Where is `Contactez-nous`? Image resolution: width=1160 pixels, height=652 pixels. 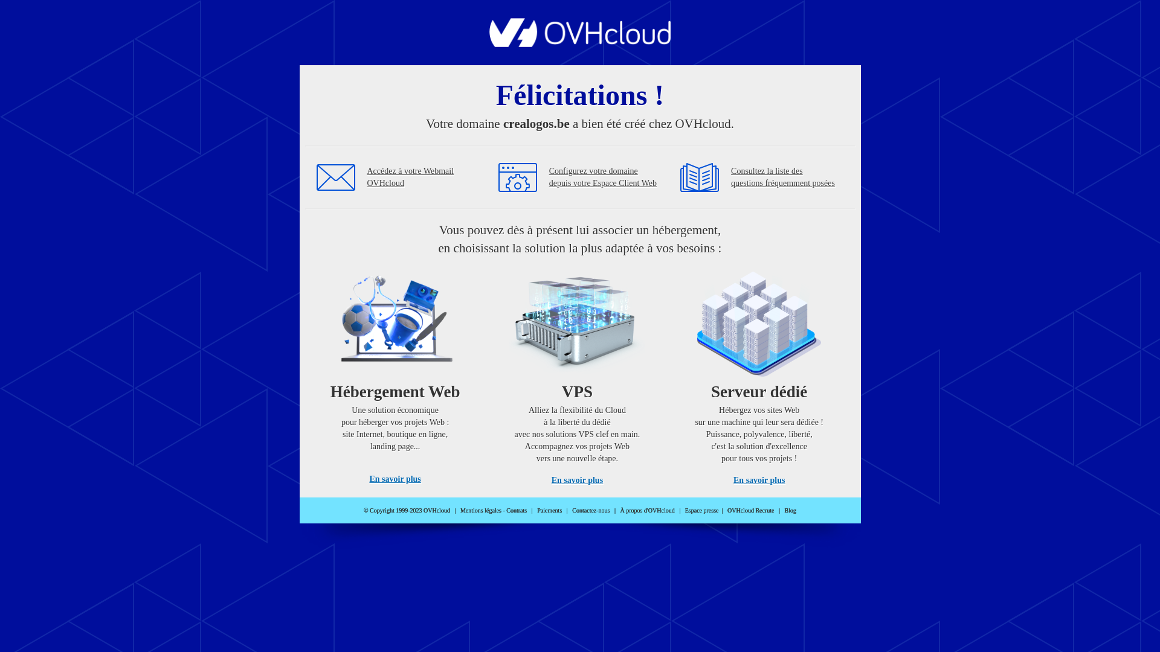
Contactez-nous is located at coordinates (591, 511).